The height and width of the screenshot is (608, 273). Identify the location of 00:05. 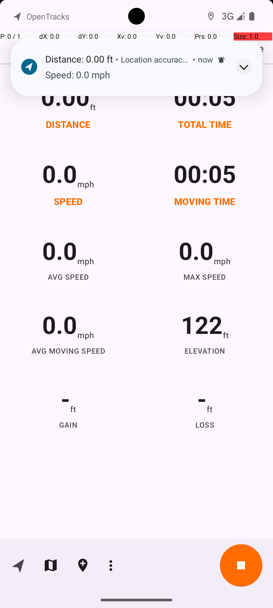
(205, 96).